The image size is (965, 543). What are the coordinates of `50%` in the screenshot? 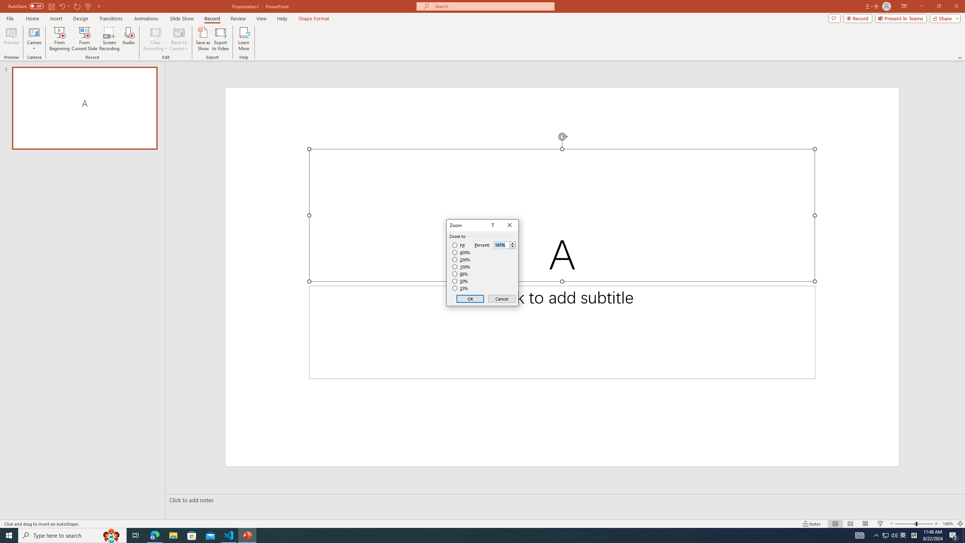 It's located at (461, 281).